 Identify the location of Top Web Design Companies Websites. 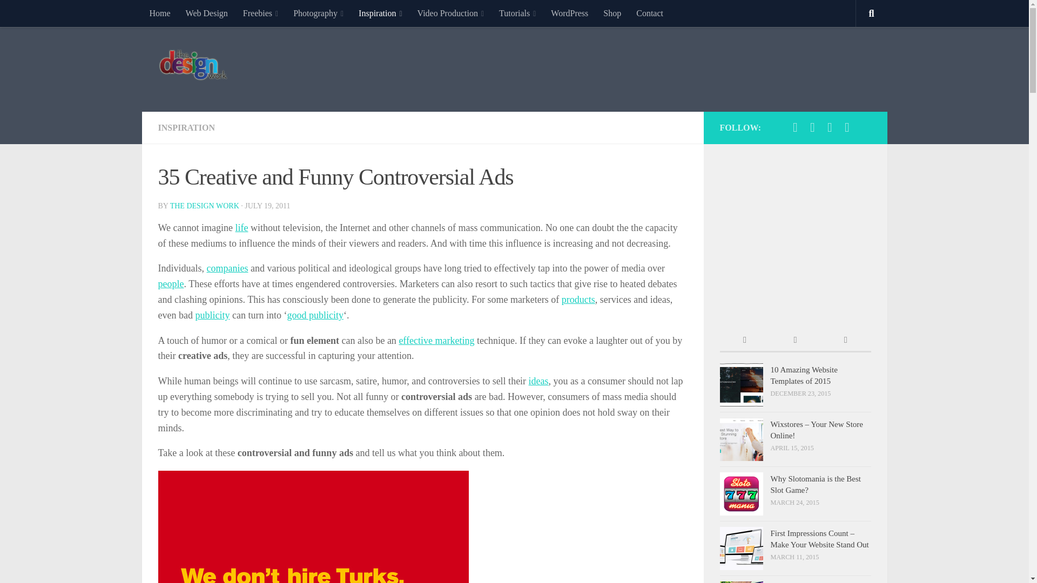
(227, 268).